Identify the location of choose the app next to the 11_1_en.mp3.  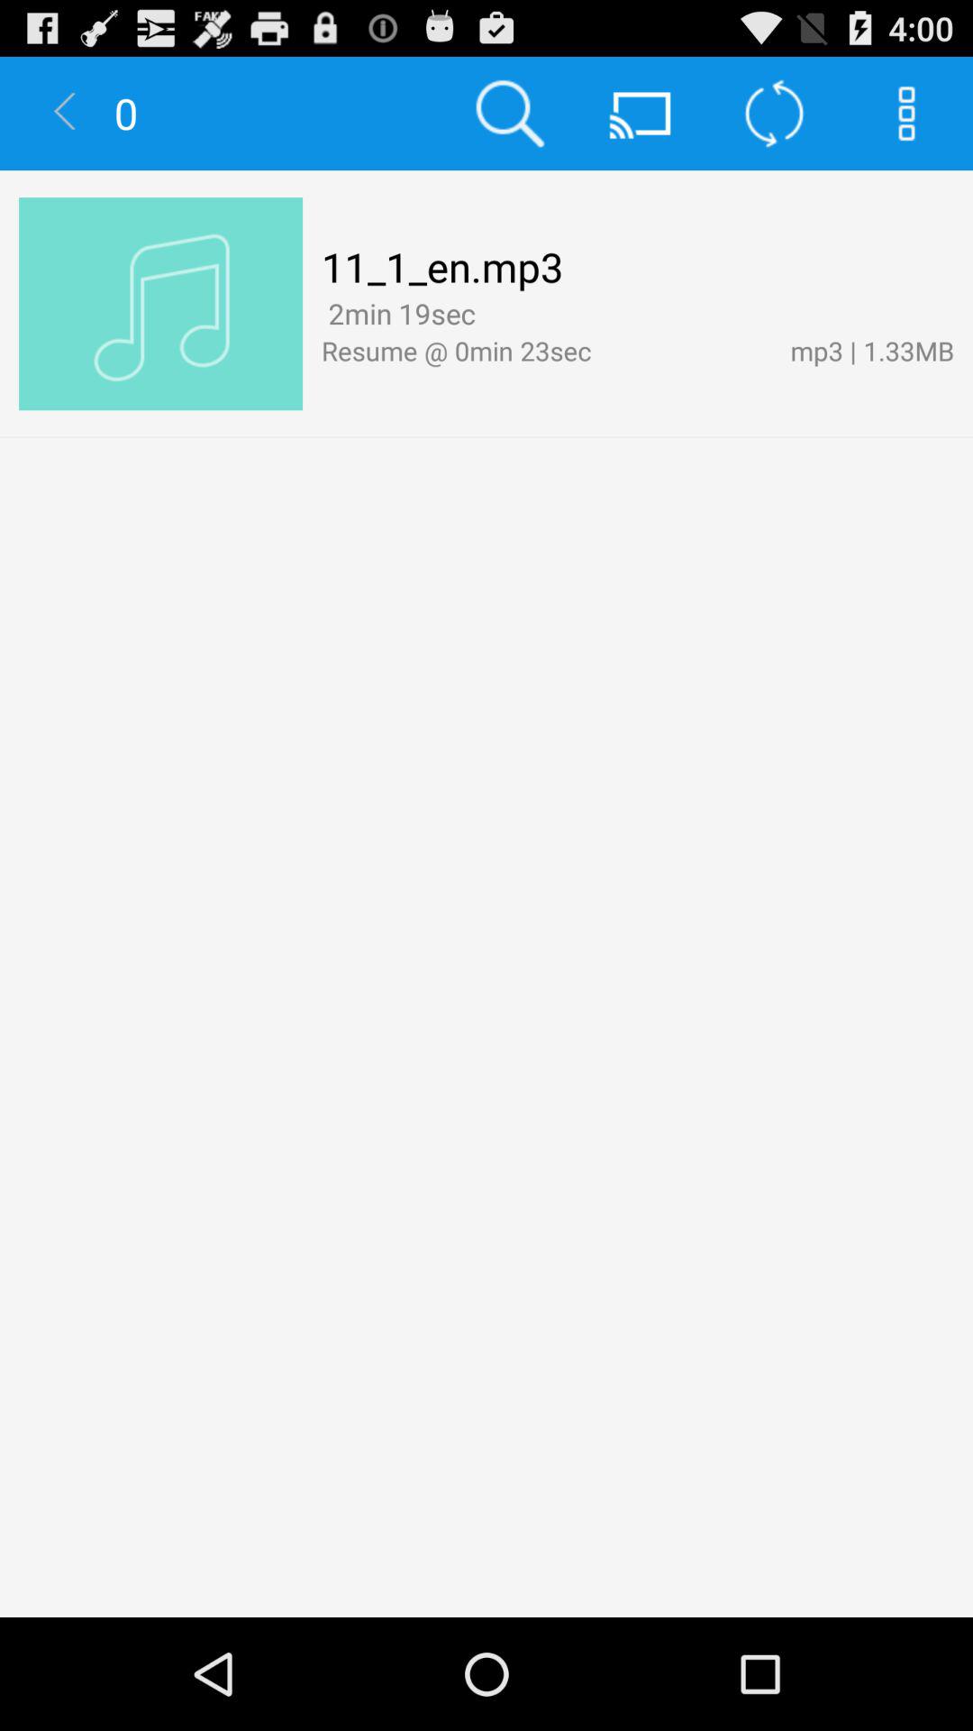
(160, 304).